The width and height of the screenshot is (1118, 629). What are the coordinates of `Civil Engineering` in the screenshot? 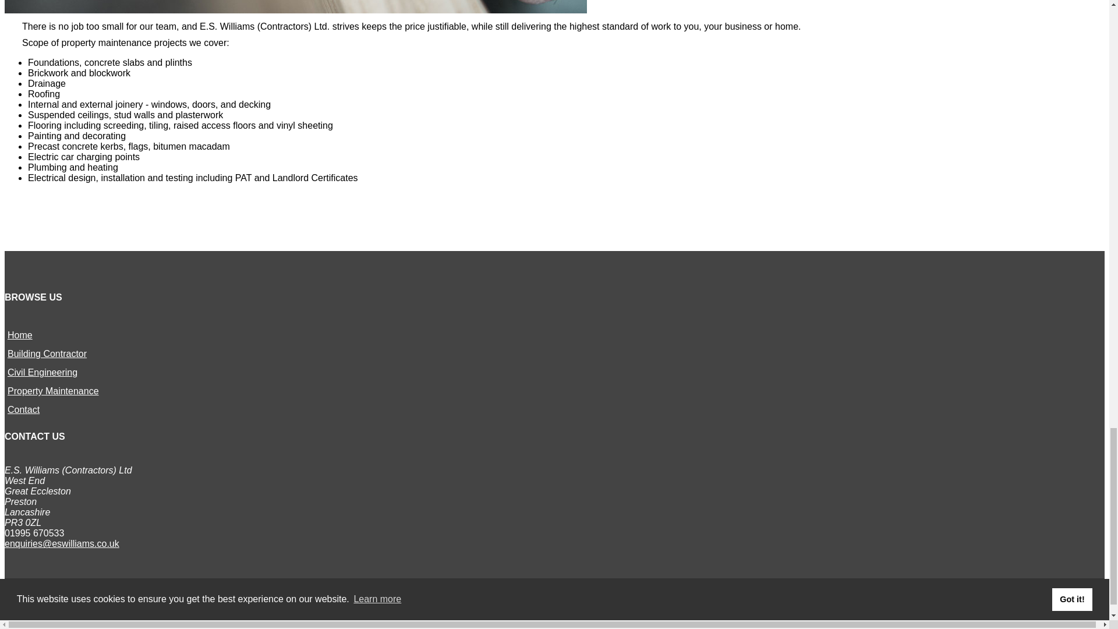 It's located at (42, 372).